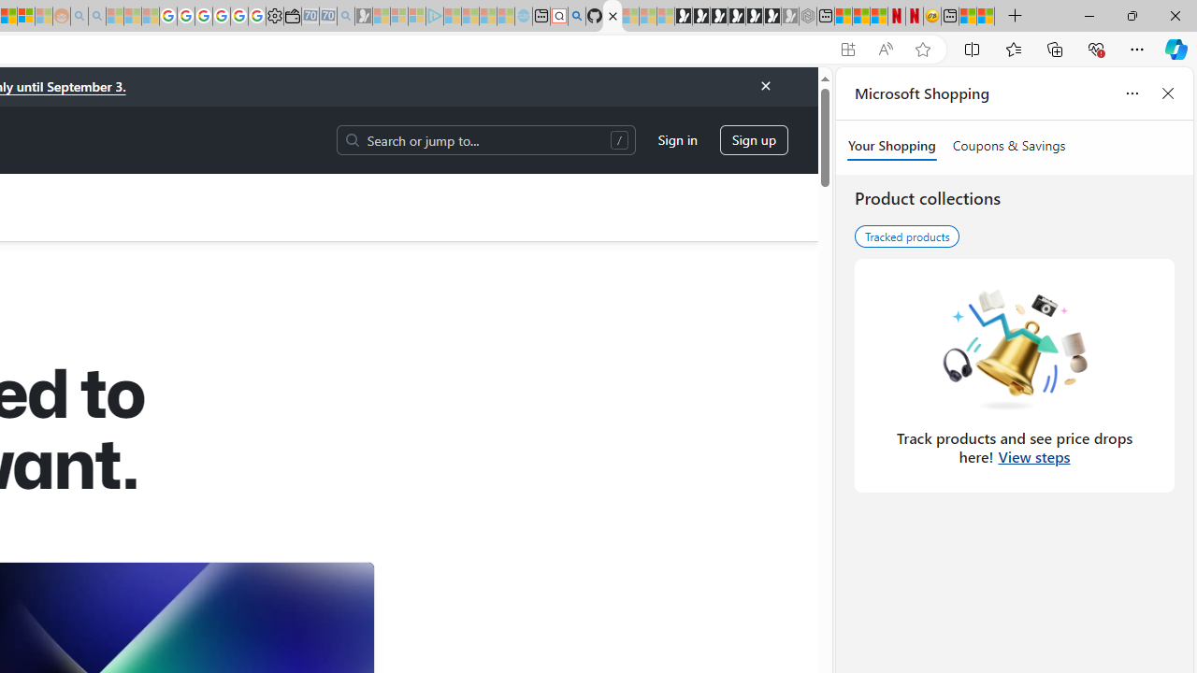 Image resolution: width=1197 pixels, height=673 pixels. I want to click on Sign up, so click(754, 140).